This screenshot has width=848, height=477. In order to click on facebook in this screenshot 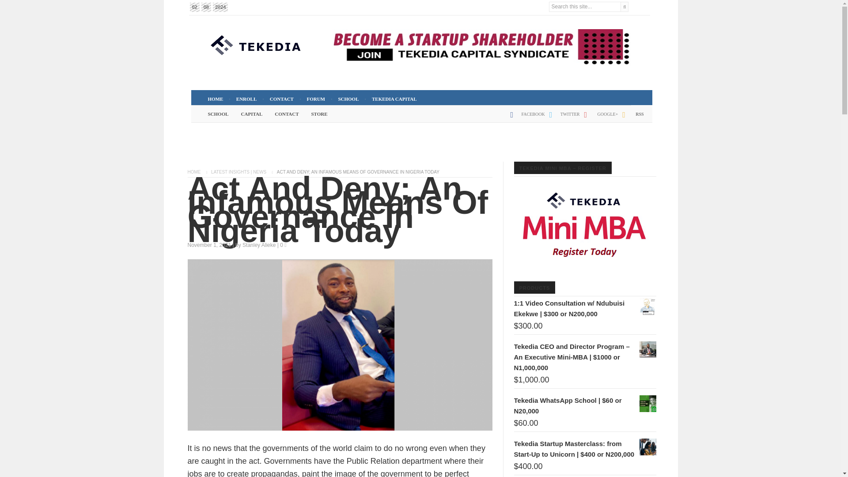, I will do `click(526, 117)`.